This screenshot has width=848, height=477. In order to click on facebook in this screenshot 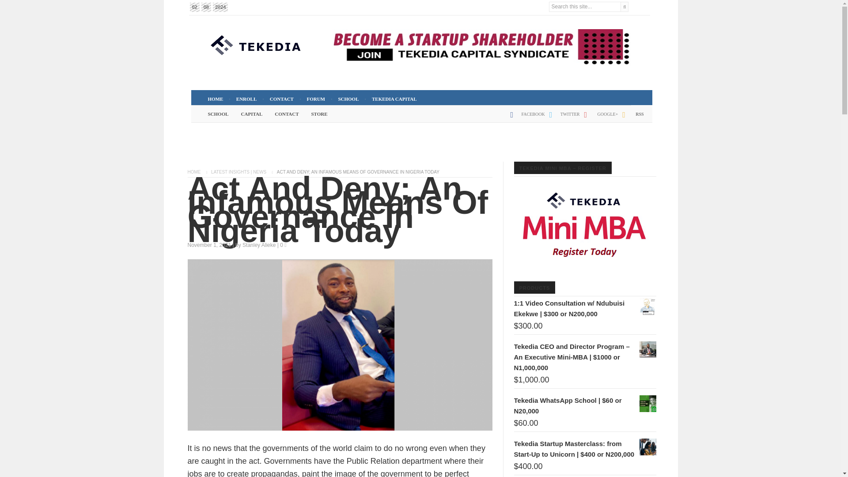, I will do `click(526, 117)`.